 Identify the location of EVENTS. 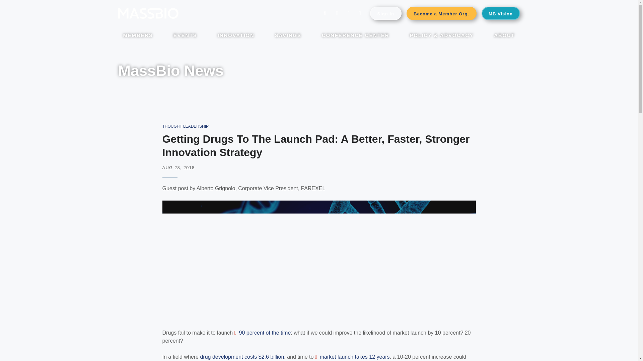
(186, 36).